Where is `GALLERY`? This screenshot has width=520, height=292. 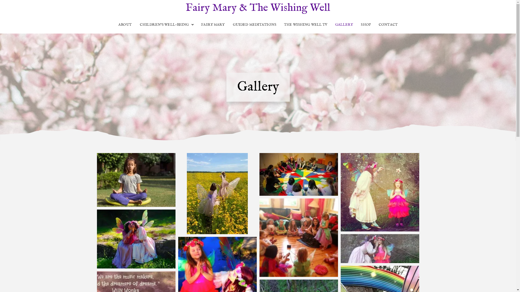 GALLERY is located at coordinates (344, 25).